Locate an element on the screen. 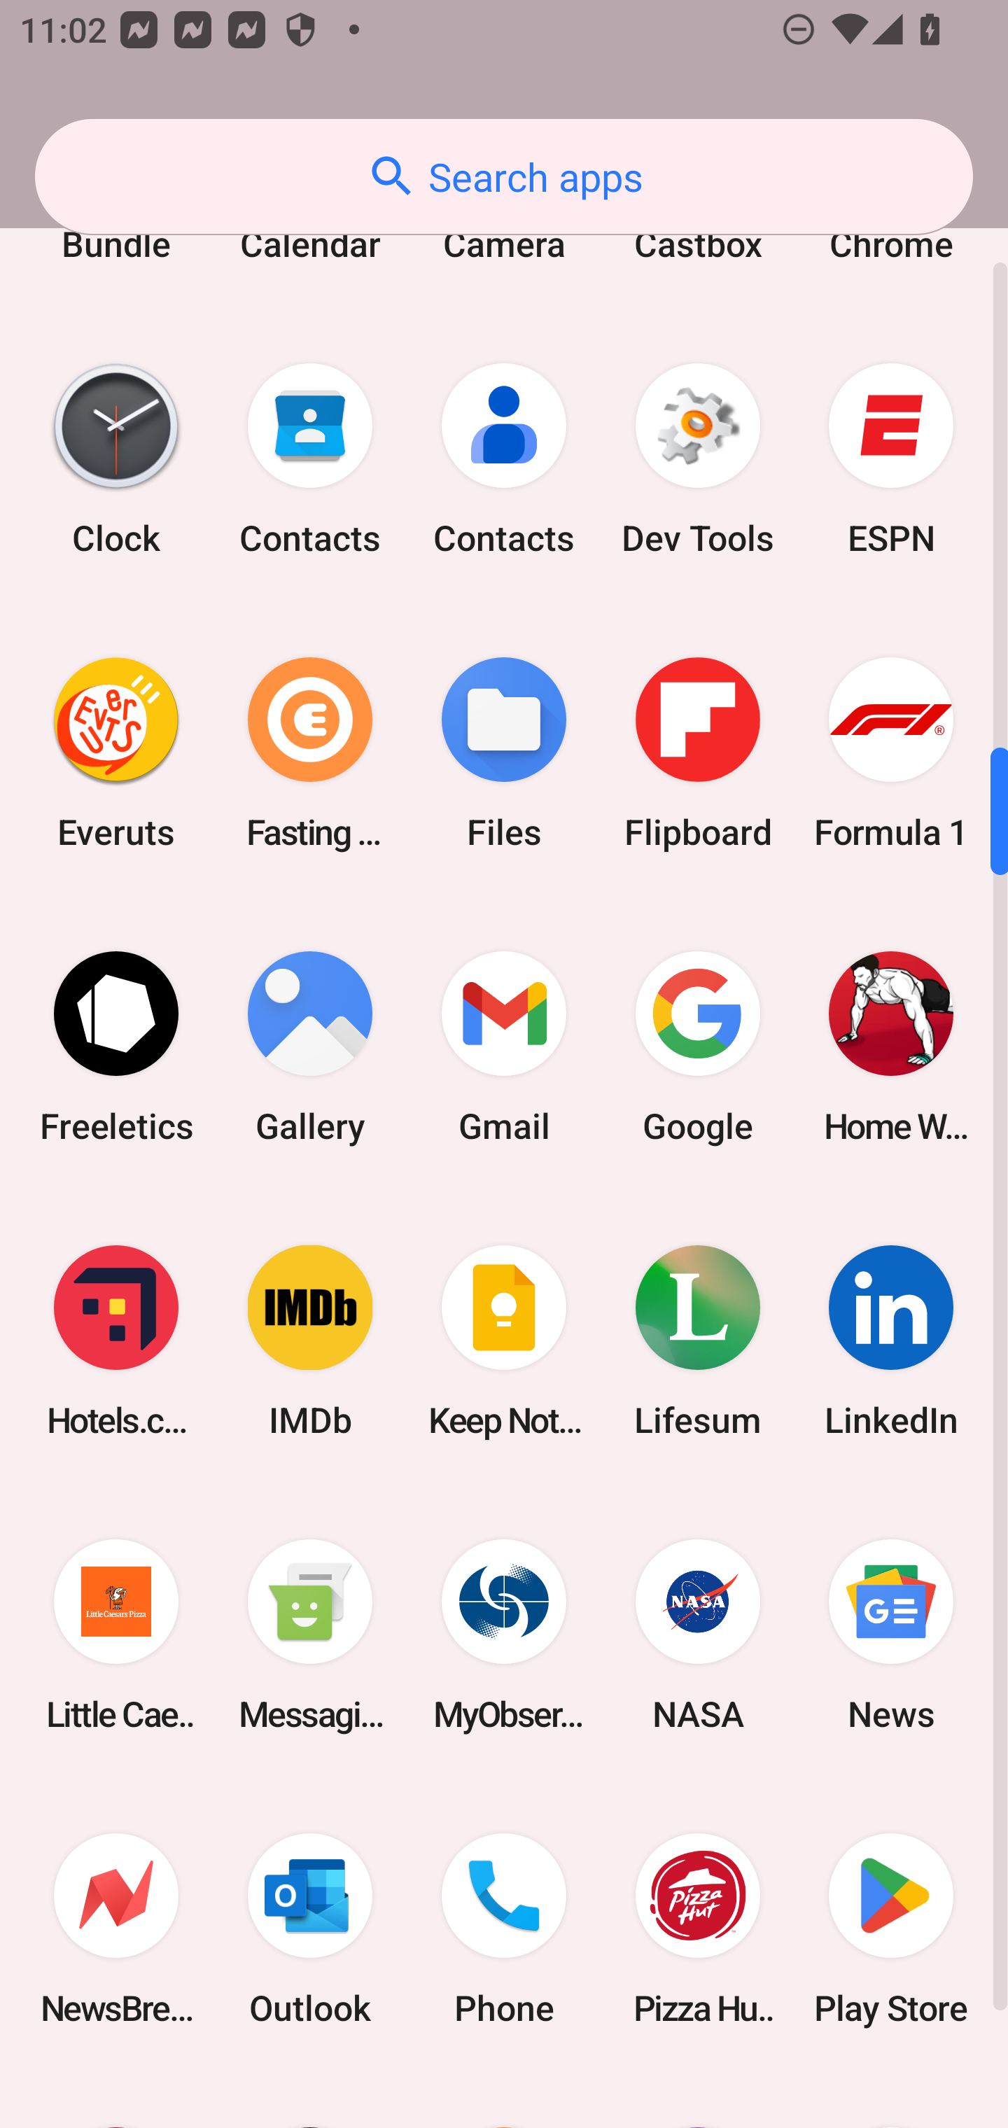 The width and height of the screenshot is (1008, 2128). Pizza Hut HK & Macau is located at coordinates (697, 1930).